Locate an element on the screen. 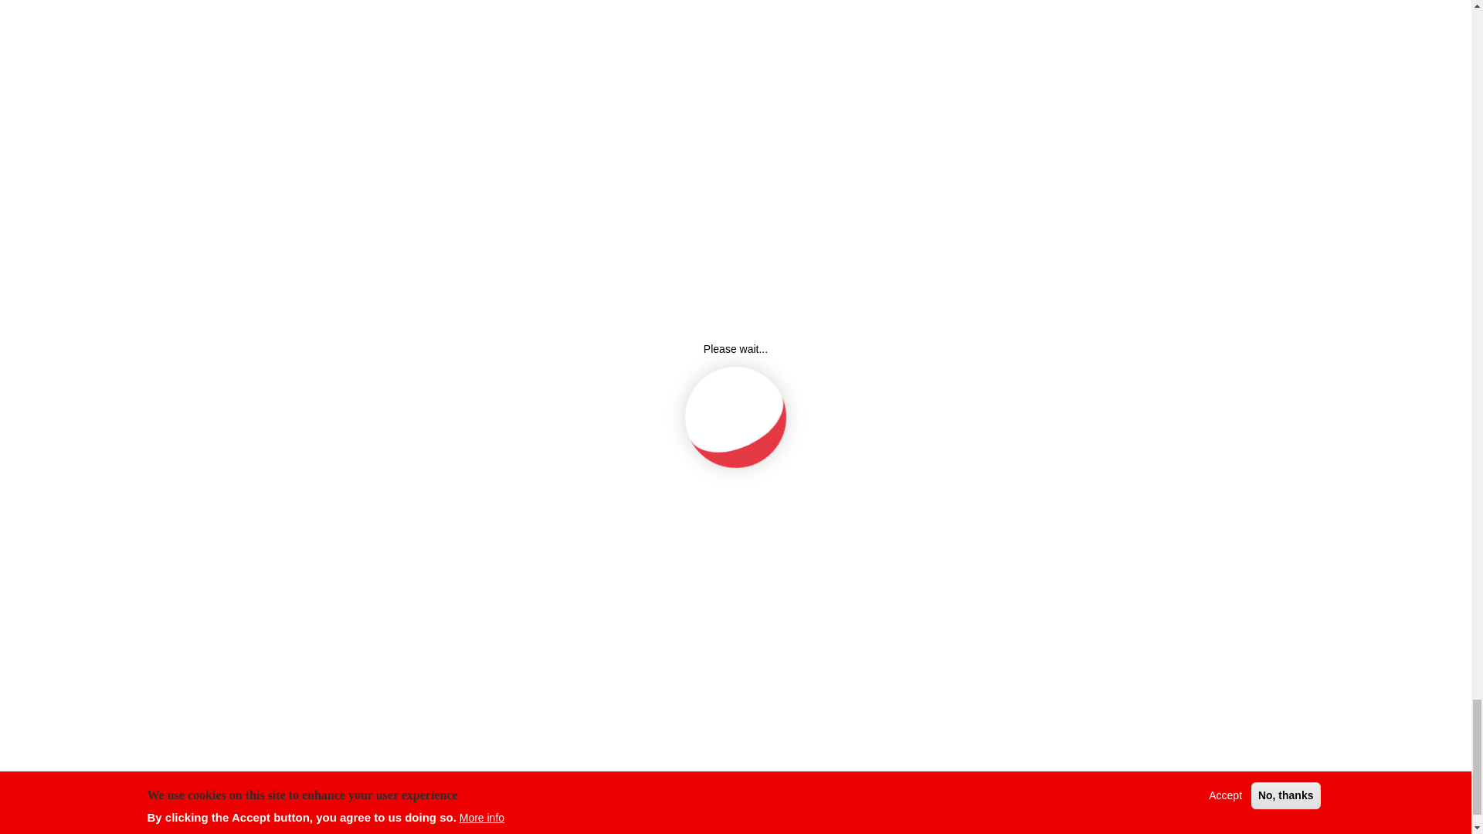  Management Policy is located at coordinates (794, 639).